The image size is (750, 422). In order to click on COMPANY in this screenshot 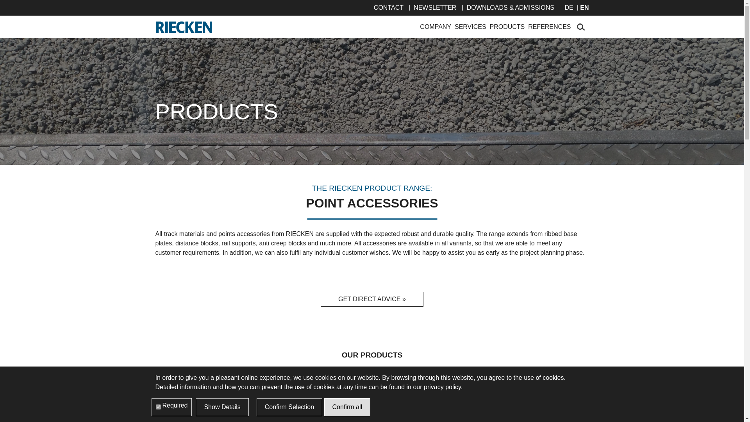, I will do `click(436, 27)`.